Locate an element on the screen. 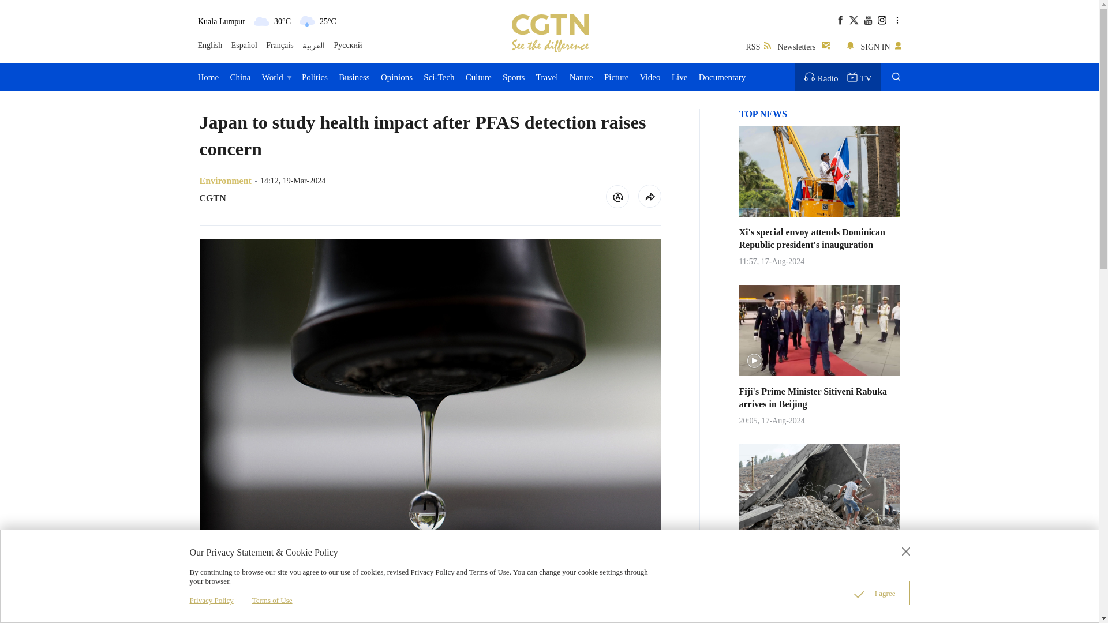  Business is located at coordinates (354, 76).